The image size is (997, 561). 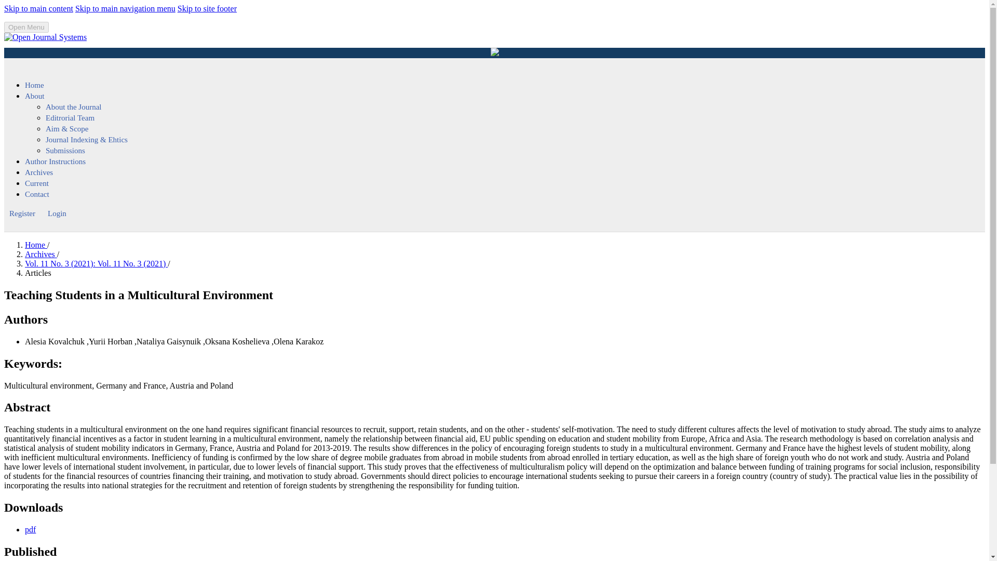 I want to click on Skip to main content, so click(x=38, y=8).